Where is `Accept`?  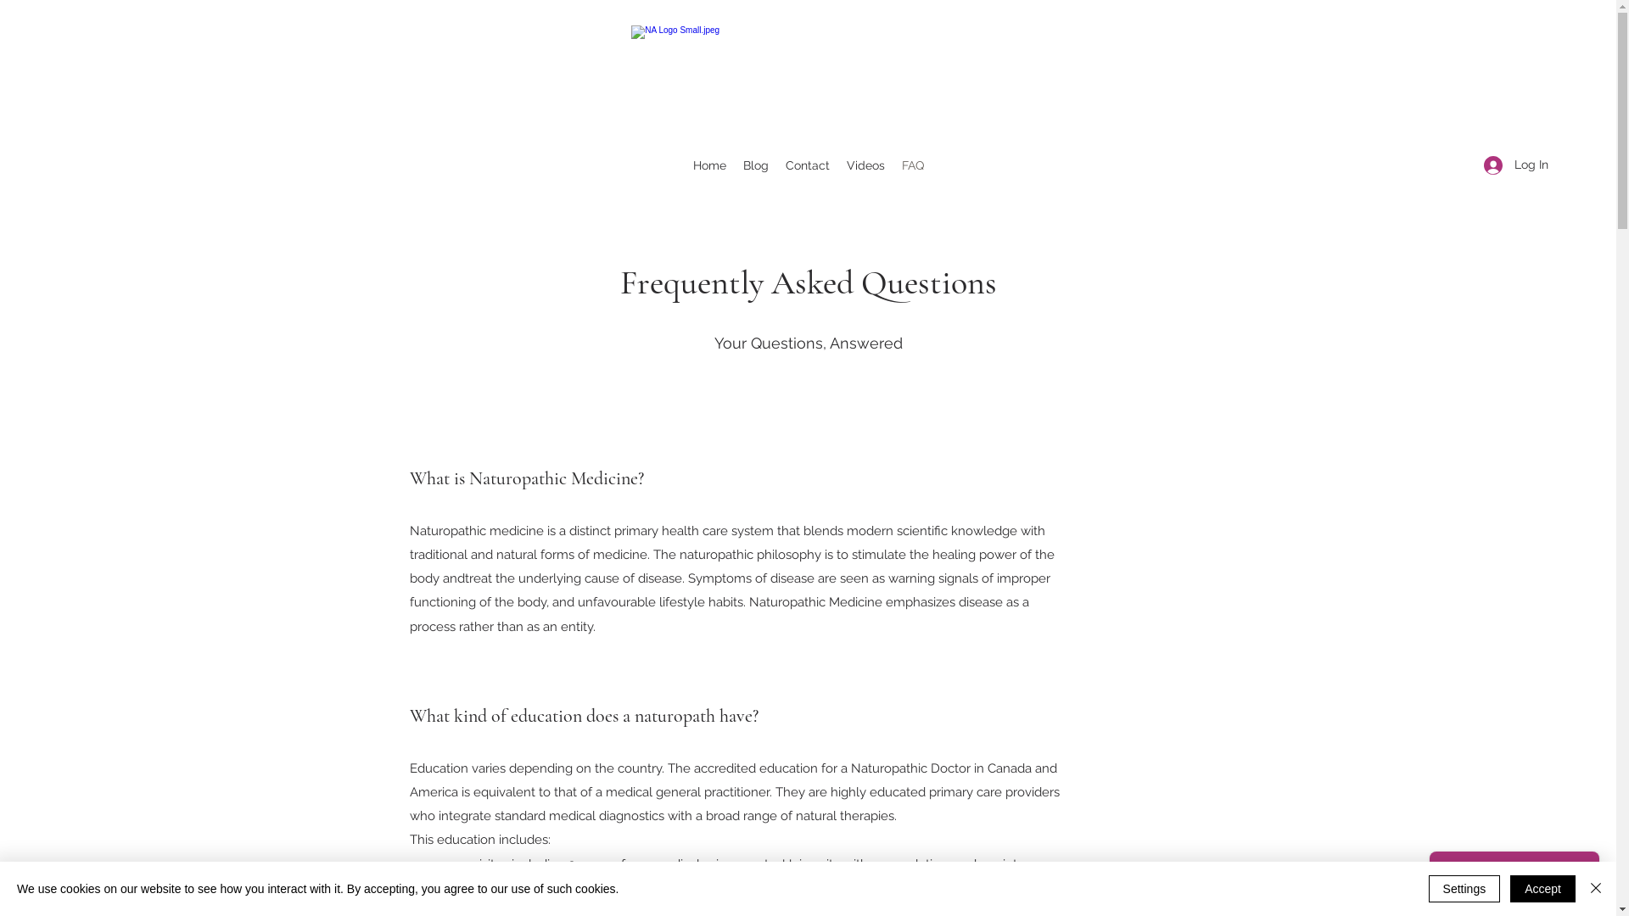 Accept is located at coordinates (1542, 889).